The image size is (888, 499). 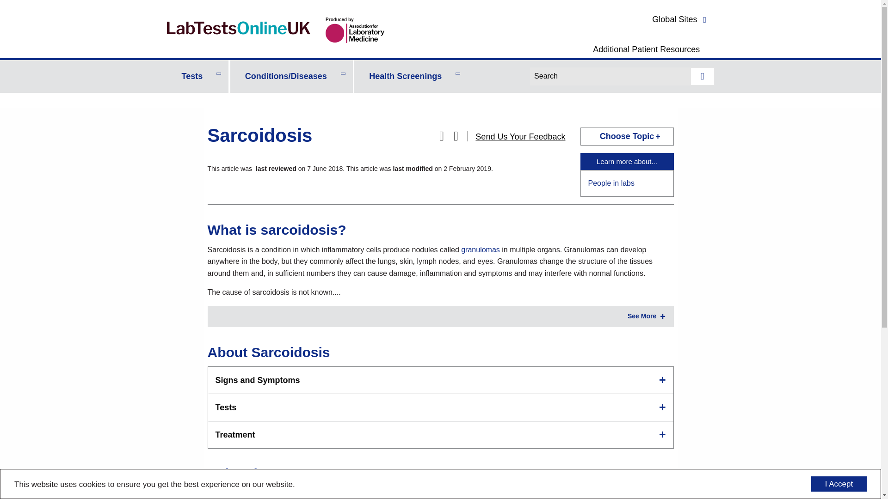 What do you see at coordinates (197, 76) in the screenshot?
I see `Tests` at bounding box center [197, 76].